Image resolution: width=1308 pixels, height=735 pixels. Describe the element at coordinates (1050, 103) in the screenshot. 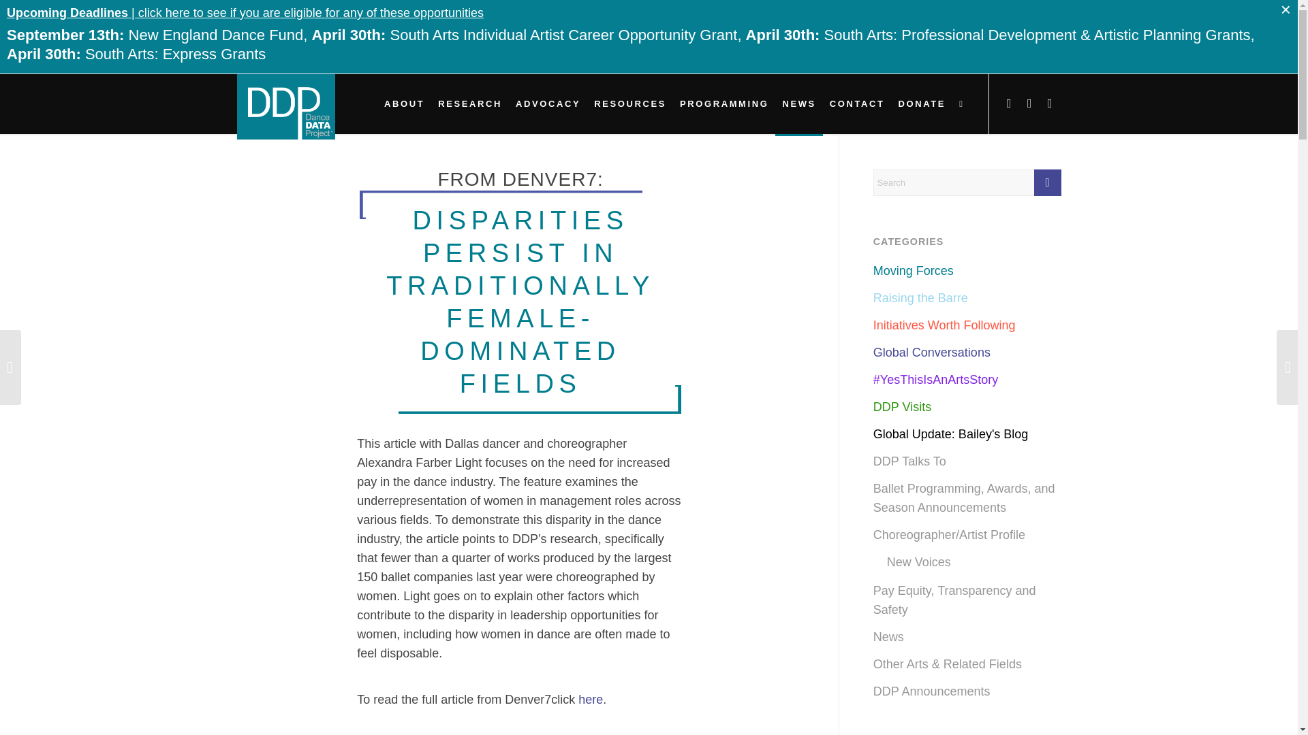

I see `Instagram` at that location.